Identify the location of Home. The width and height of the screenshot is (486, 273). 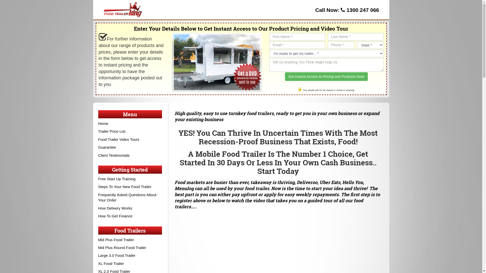
(103, 123).